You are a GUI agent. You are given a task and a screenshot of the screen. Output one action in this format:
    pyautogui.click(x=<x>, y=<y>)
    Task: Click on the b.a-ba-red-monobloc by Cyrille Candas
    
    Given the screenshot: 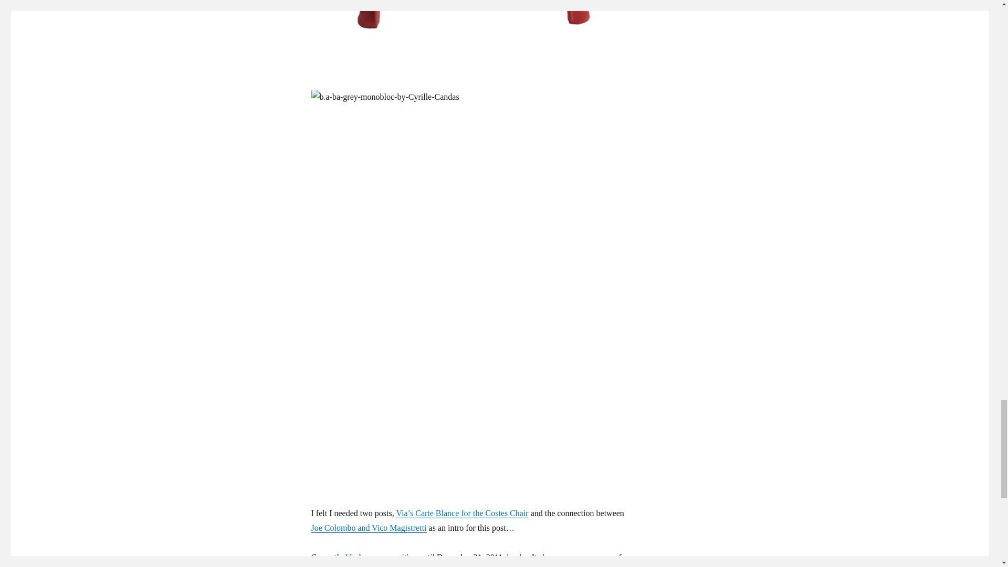 What is the action you would take?
    pyautogui.click(x=468, y=30)
    